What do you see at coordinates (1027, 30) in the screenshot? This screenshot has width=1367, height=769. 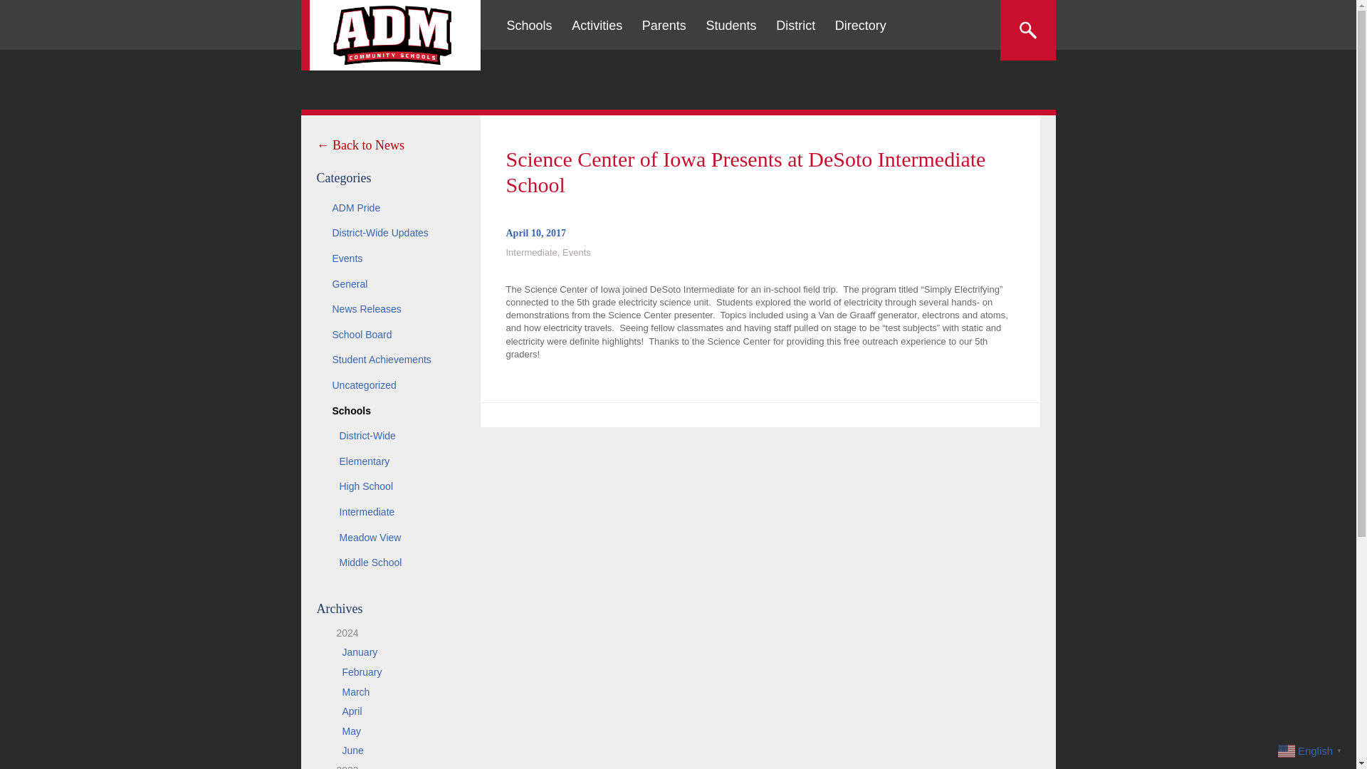 I see `Search the site` at bounding box center [1027, 30].